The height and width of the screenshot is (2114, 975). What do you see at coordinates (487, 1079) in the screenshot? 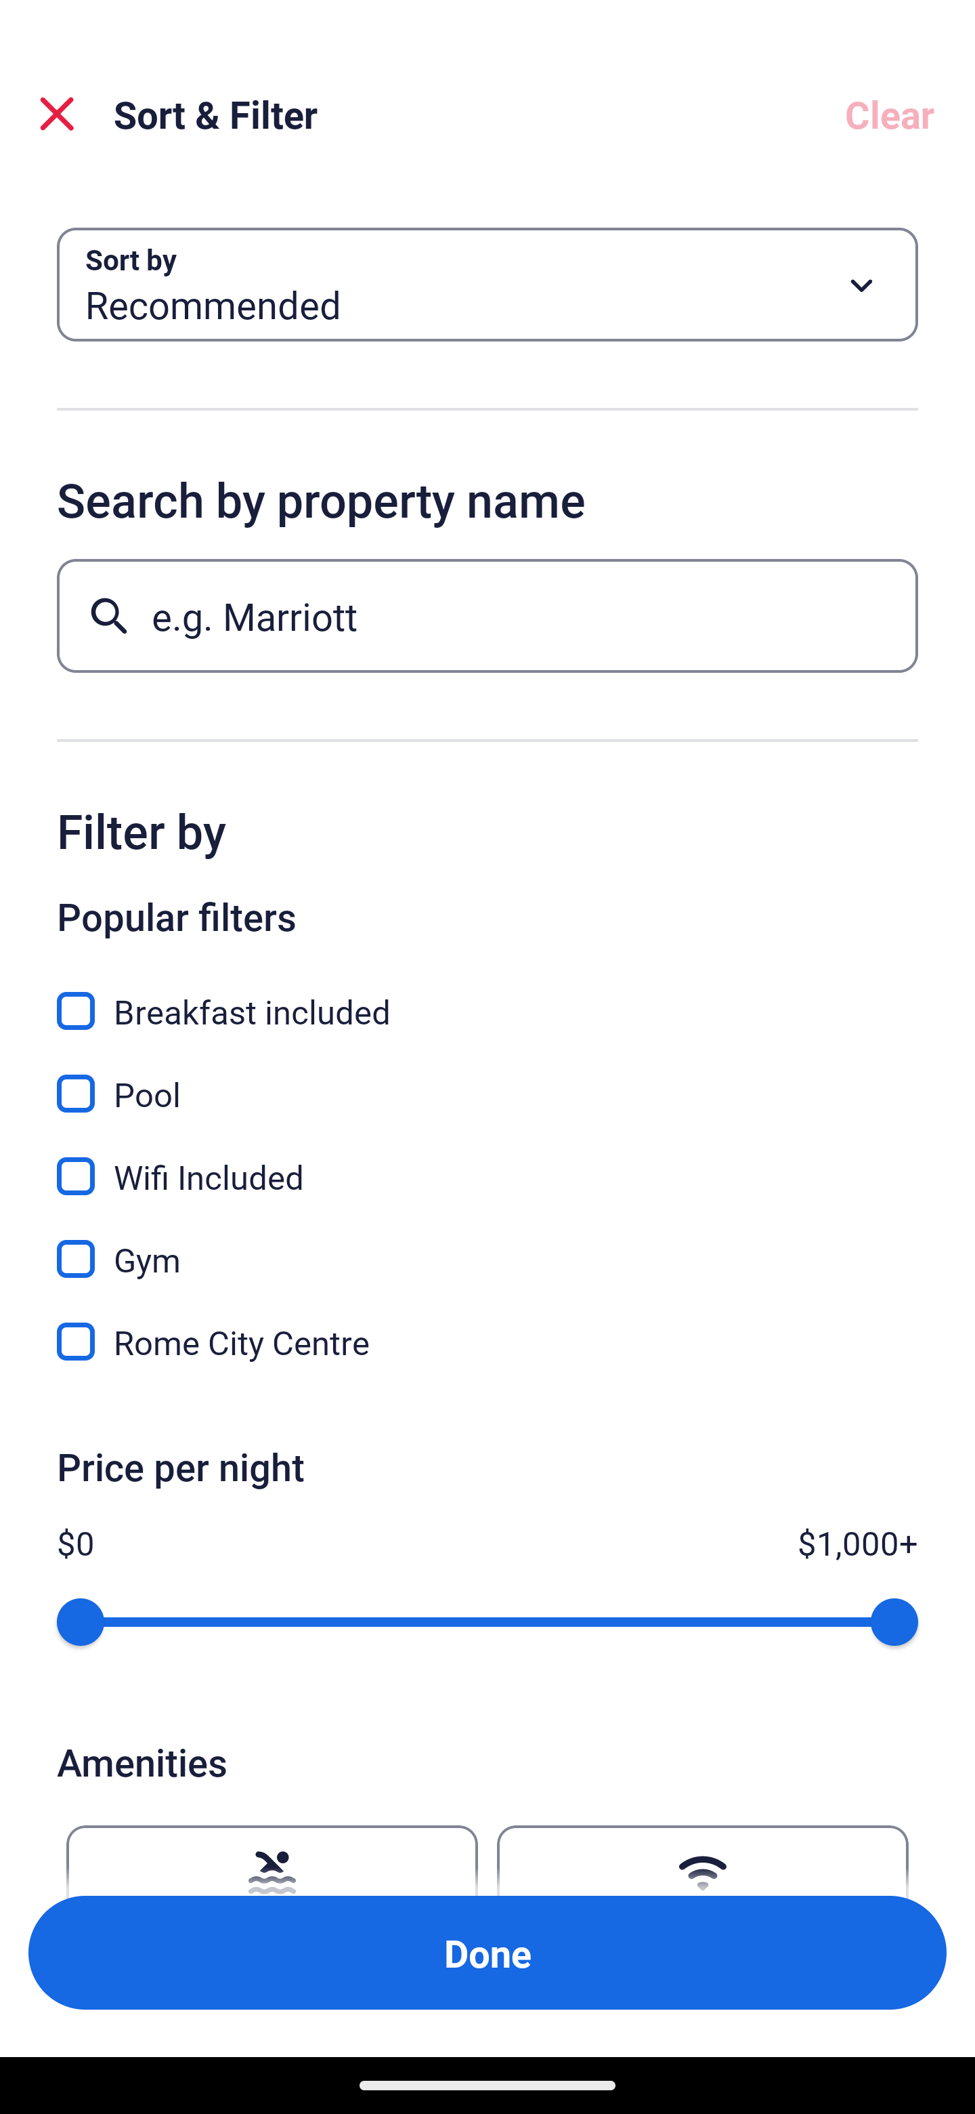
I see `Pool, Pool` at bounding box center [487, 1079].